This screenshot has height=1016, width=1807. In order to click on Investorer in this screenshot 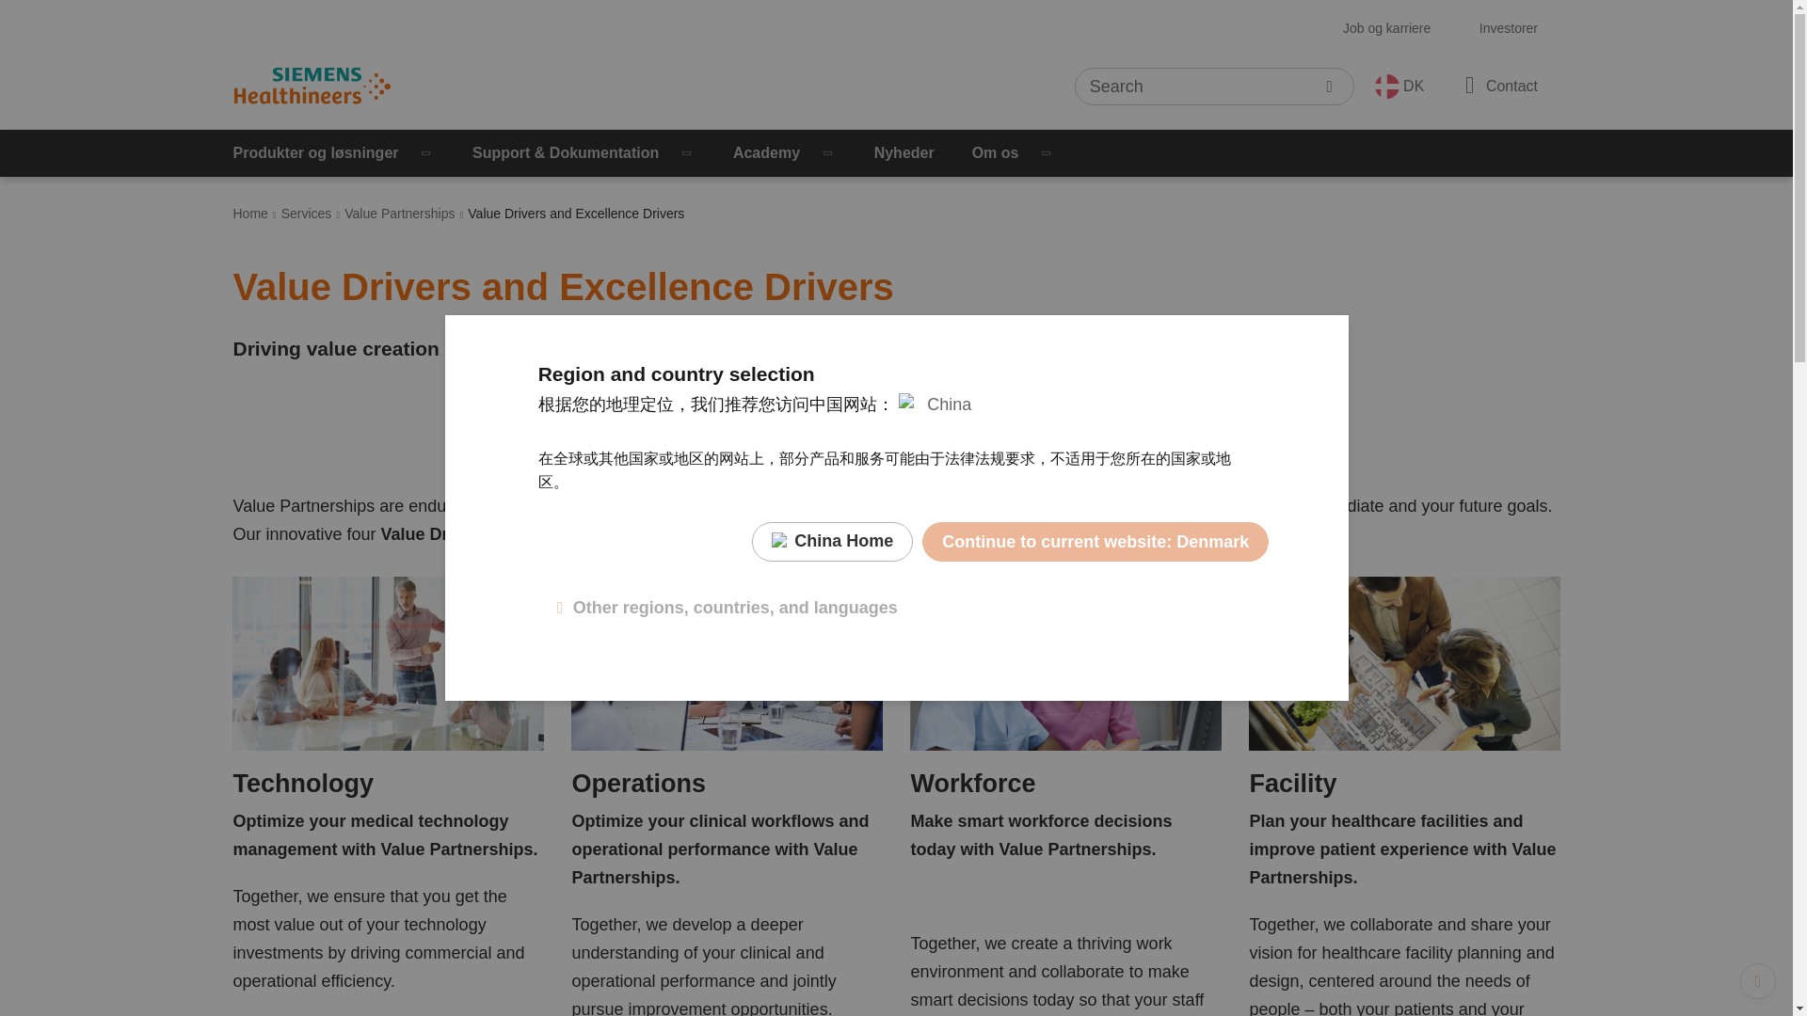, I will do `click(1508, 28)`.